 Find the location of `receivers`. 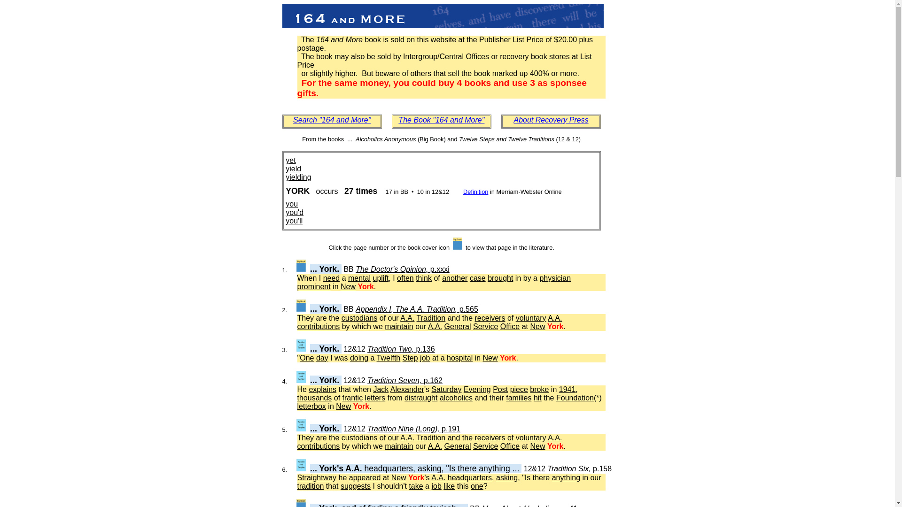

receivers is located at coordinates (490, 318).